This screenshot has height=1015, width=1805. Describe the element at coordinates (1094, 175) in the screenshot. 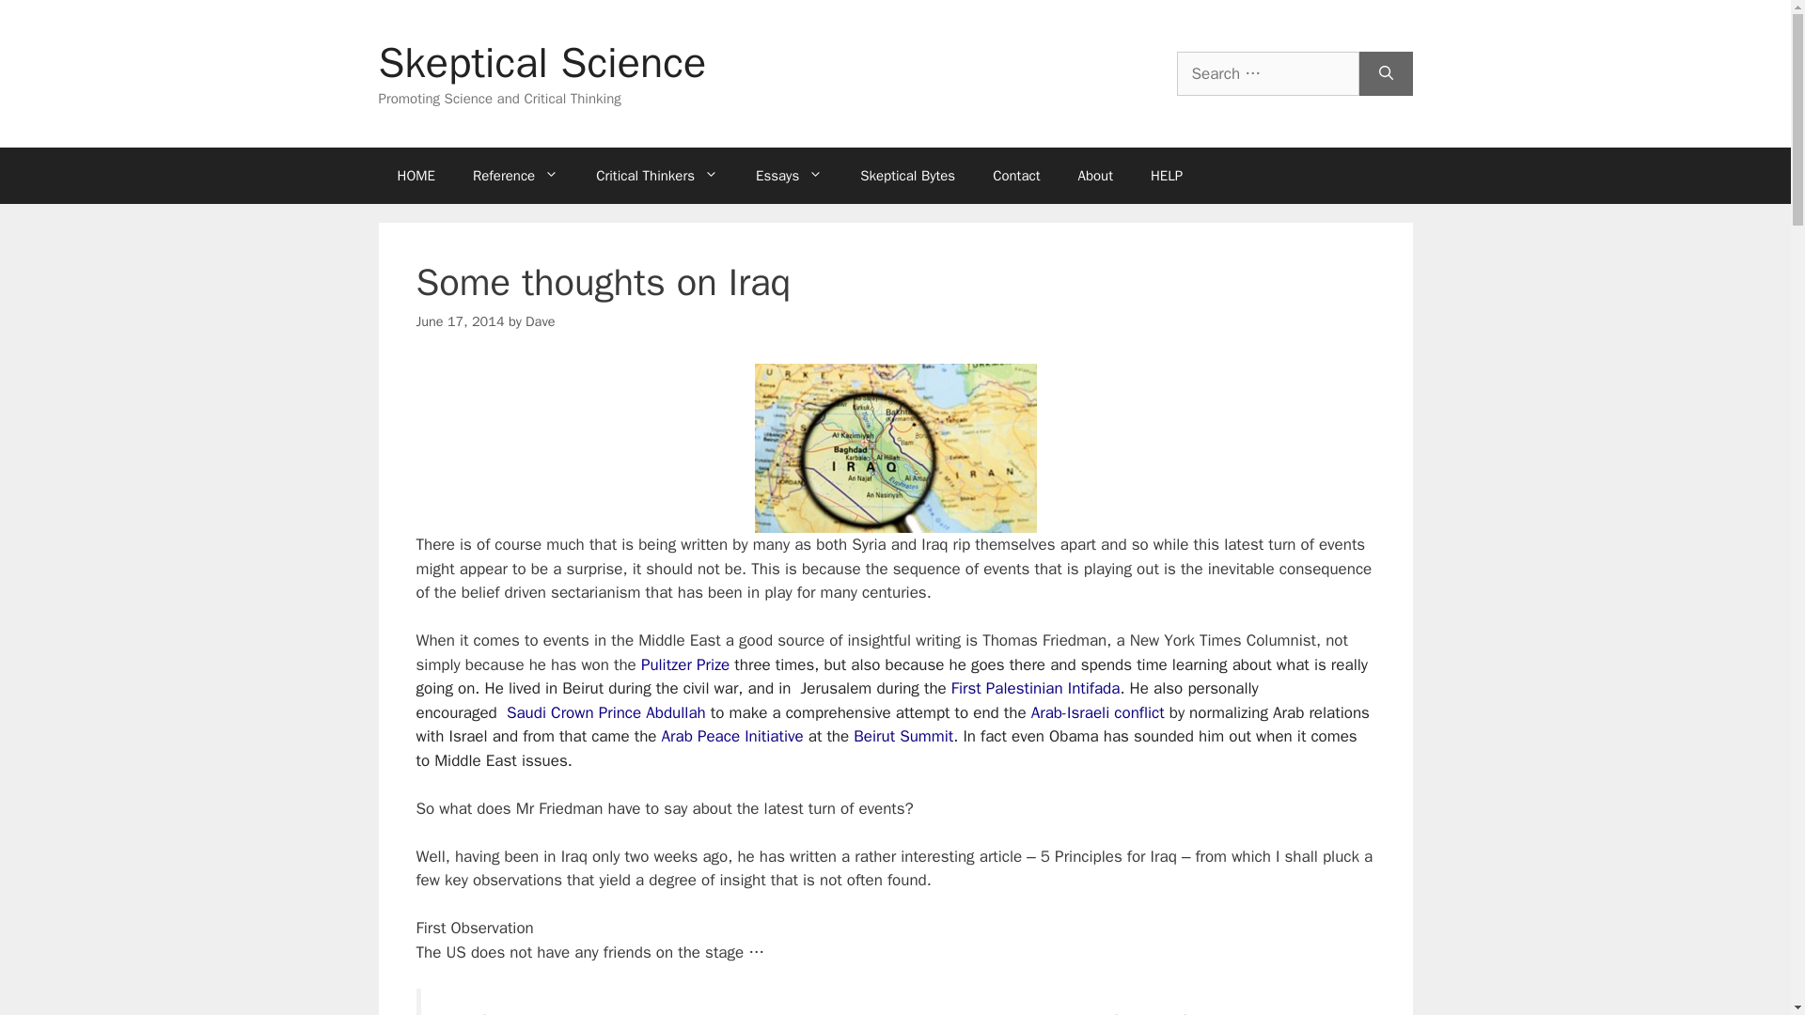

I see `About` at that location.